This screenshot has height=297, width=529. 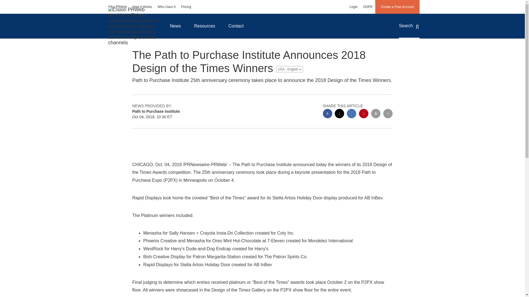 What do you see at coordinates (236, 26) in the screenshot?
I see `Contact` at bounding box center [236, 26].